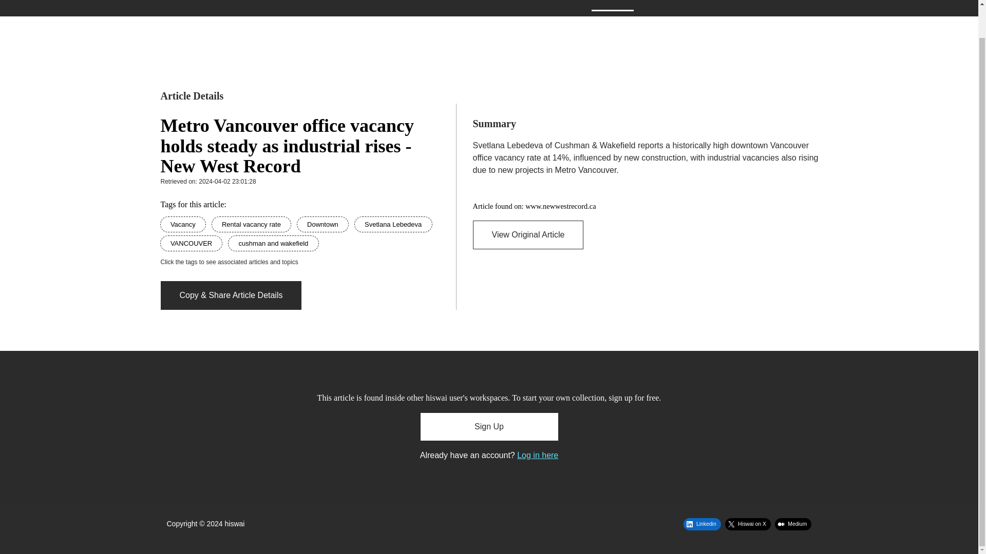  Describe the element at coordinates (748, 524) in the screenshot. I see `Hiswai on X` at that location.